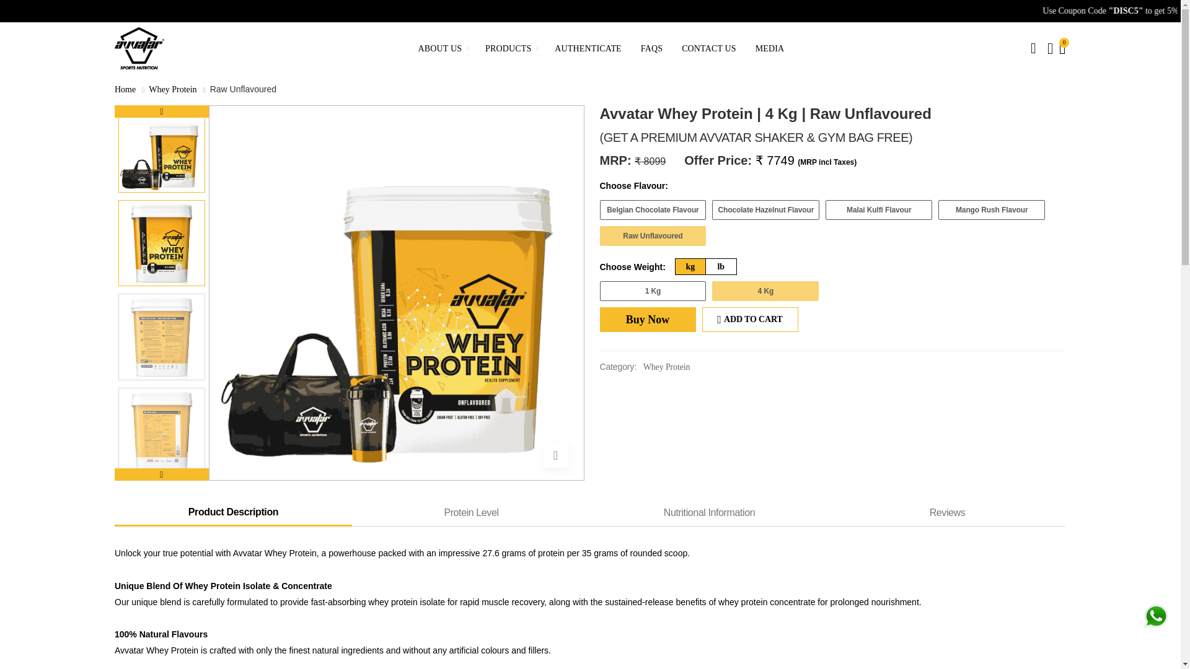 Image resolution: width=1190 pixels, height=669 pixels. What do you see at coordinates (992, 209) in the screenshot?
I see `Mango Rush Flavour` at bounding box center [992, 209].